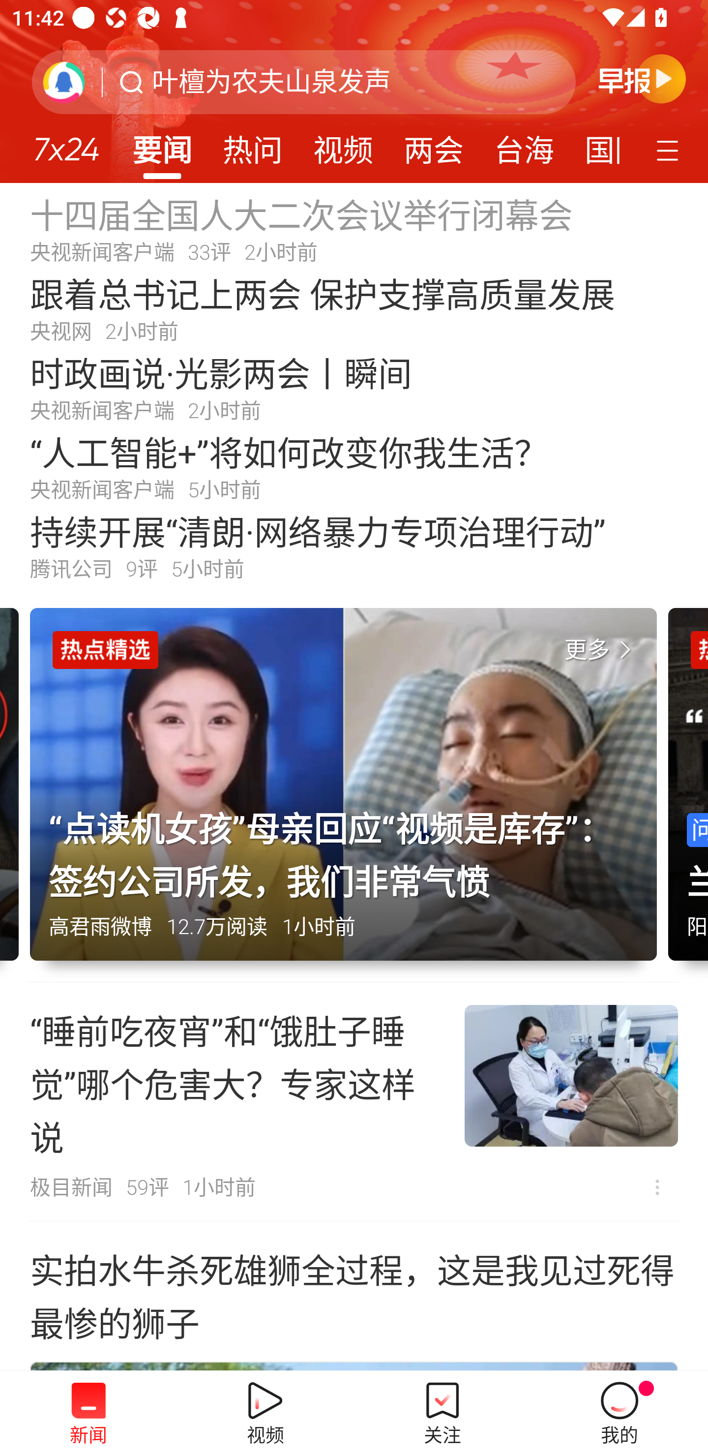 The image size is (708, 1456). Describe the element at coordinates (524, 145) in the screenshot. I see `台海` at that location.